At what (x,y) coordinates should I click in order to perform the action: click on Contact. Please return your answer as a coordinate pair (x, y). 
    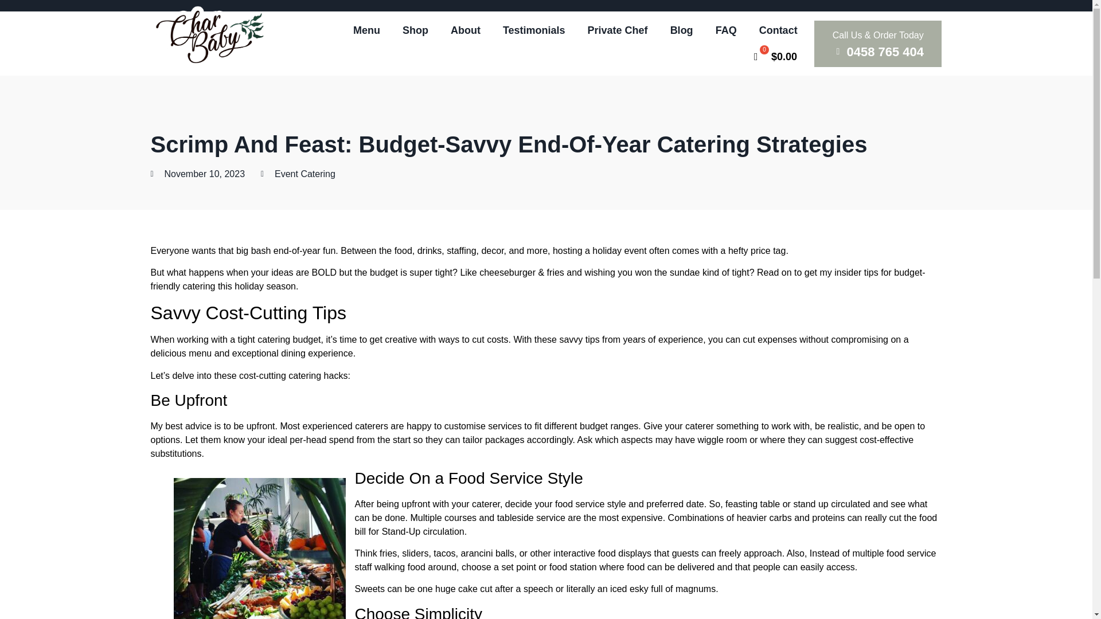
    Looking at the image, I should click on (778, 30).